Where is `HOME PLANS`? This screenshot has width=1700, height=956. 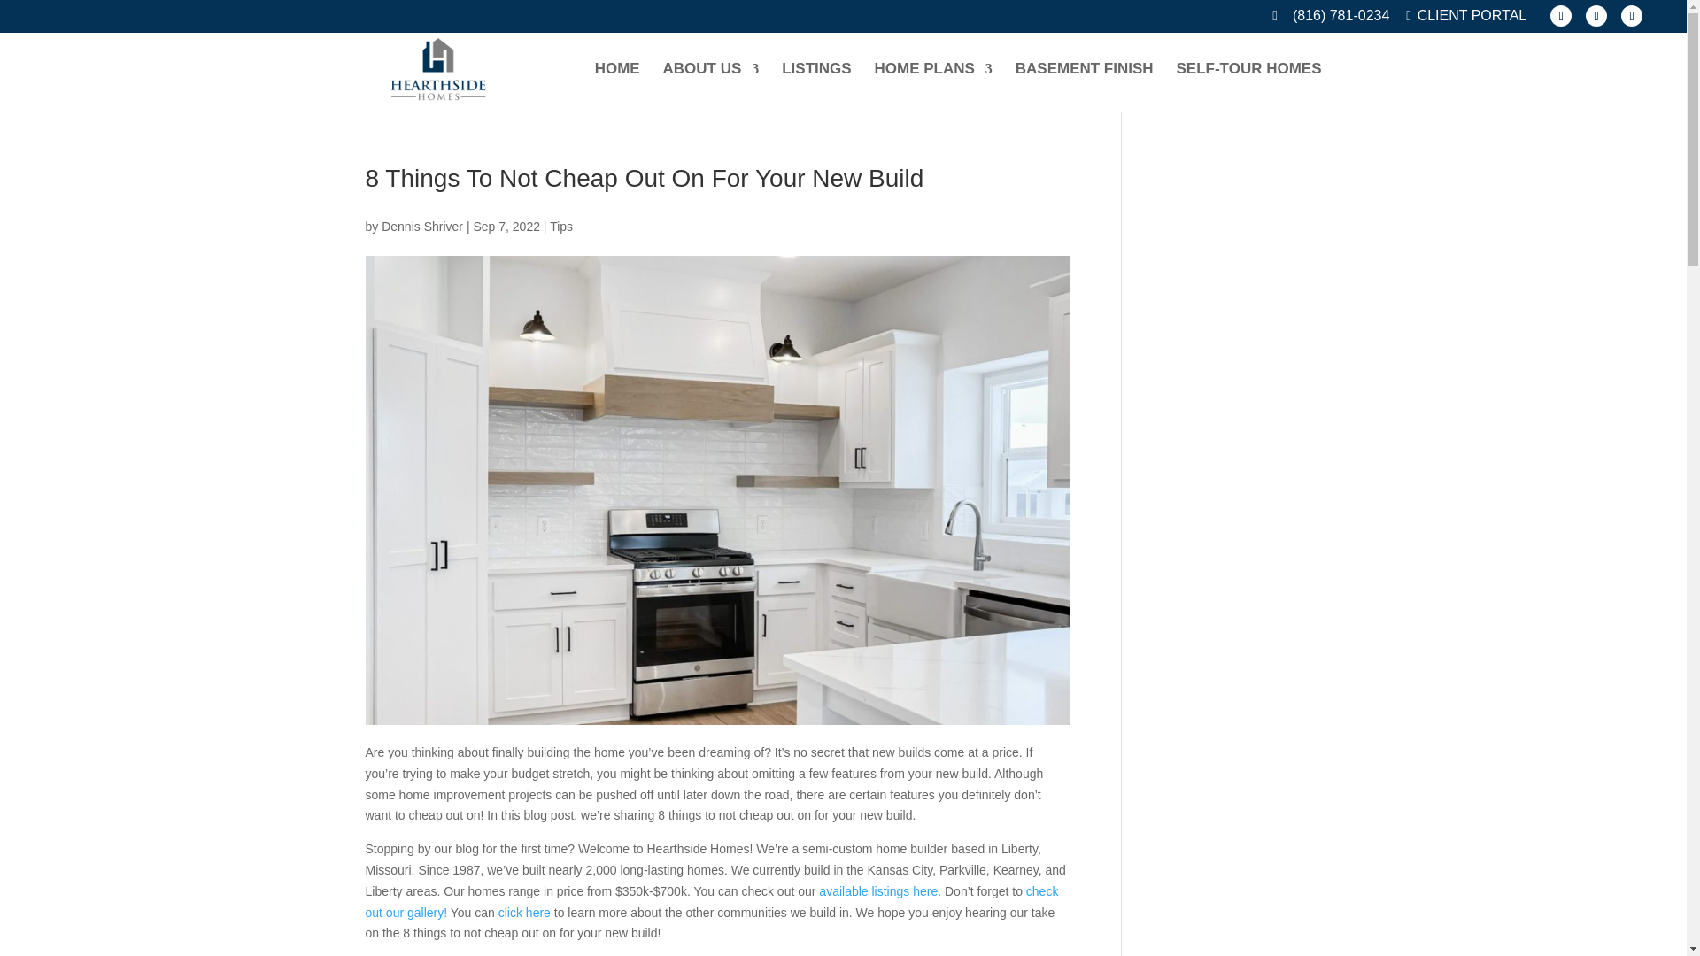
HOME PLANS is located at coordinates (933, 87).